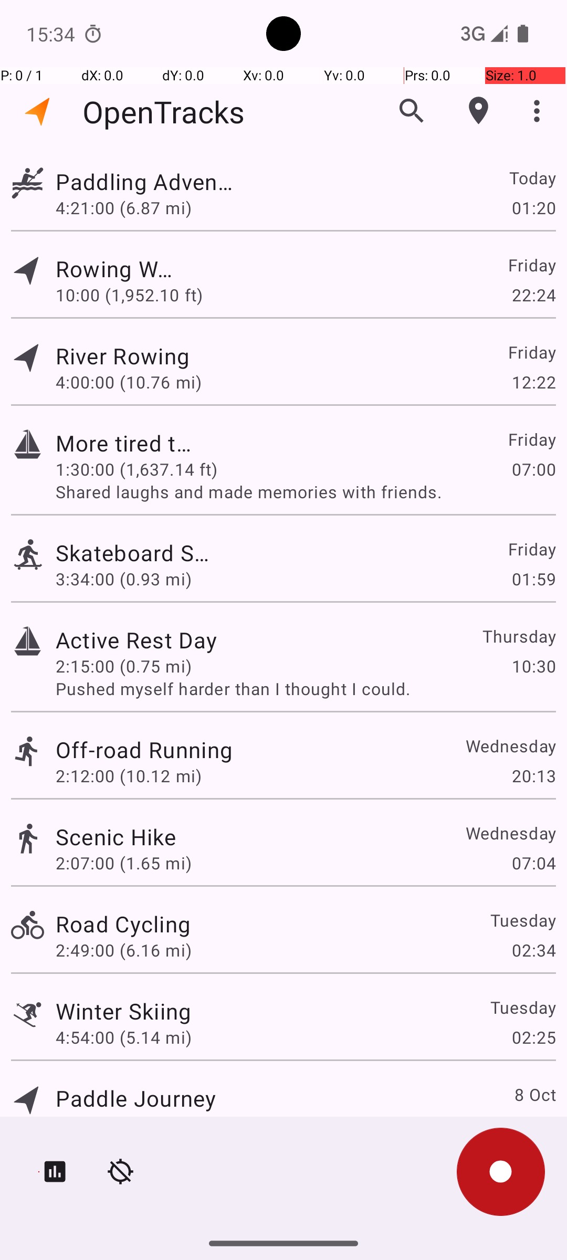 The height and width of the screenshot is (1260, 567). Describe the element at coordinates (128, 207) in the screenshot. I see `4:21:00 (6.87 mi)` at that location.